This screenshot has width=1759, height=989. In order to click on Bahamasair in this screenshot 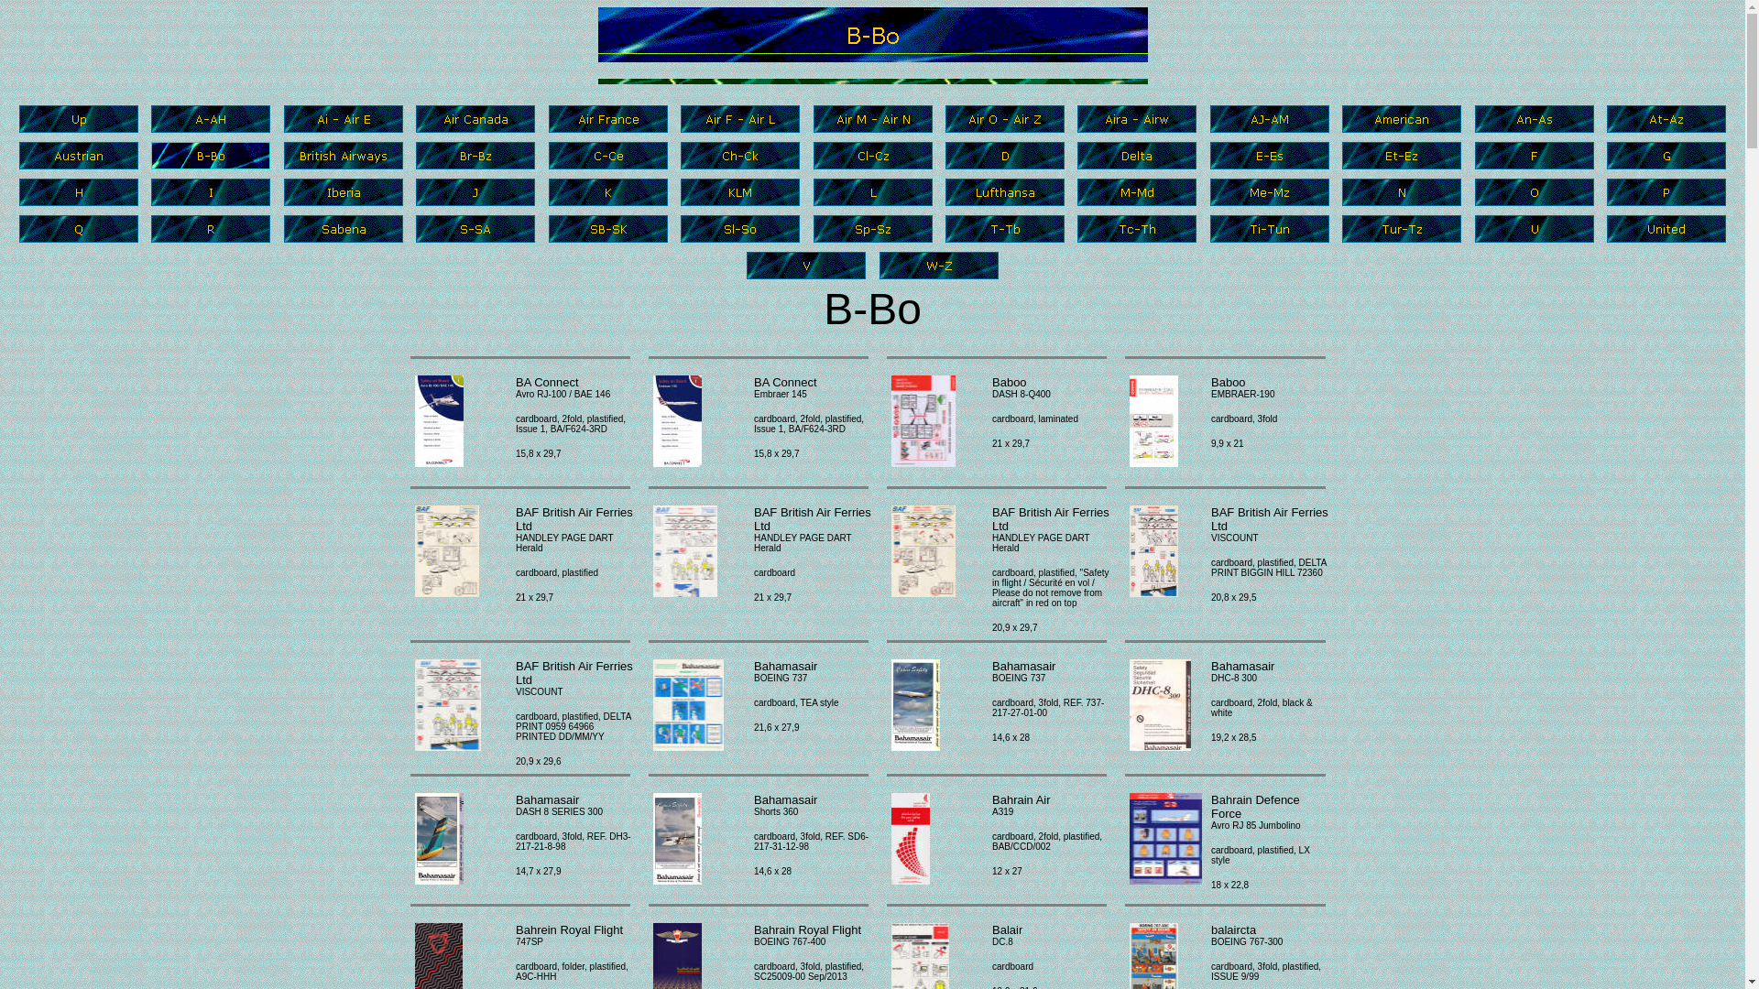, I will do `click(440, 839)`.